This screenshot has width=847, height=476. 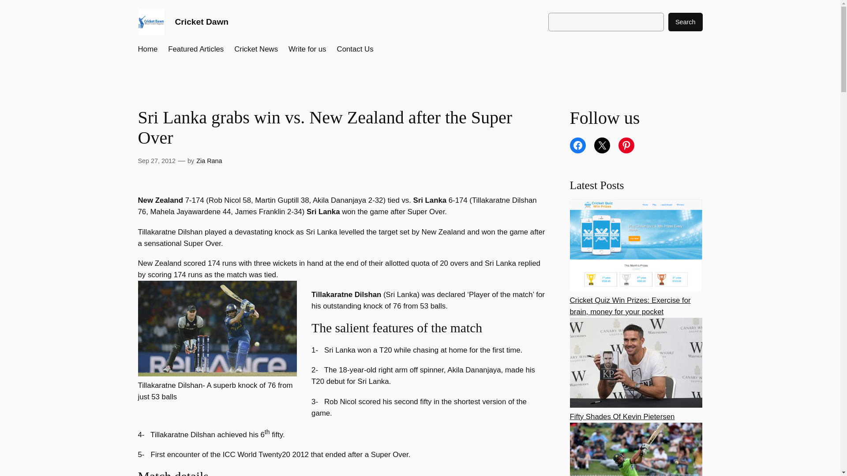 I want to click on Home, so click(x=147, y=49).